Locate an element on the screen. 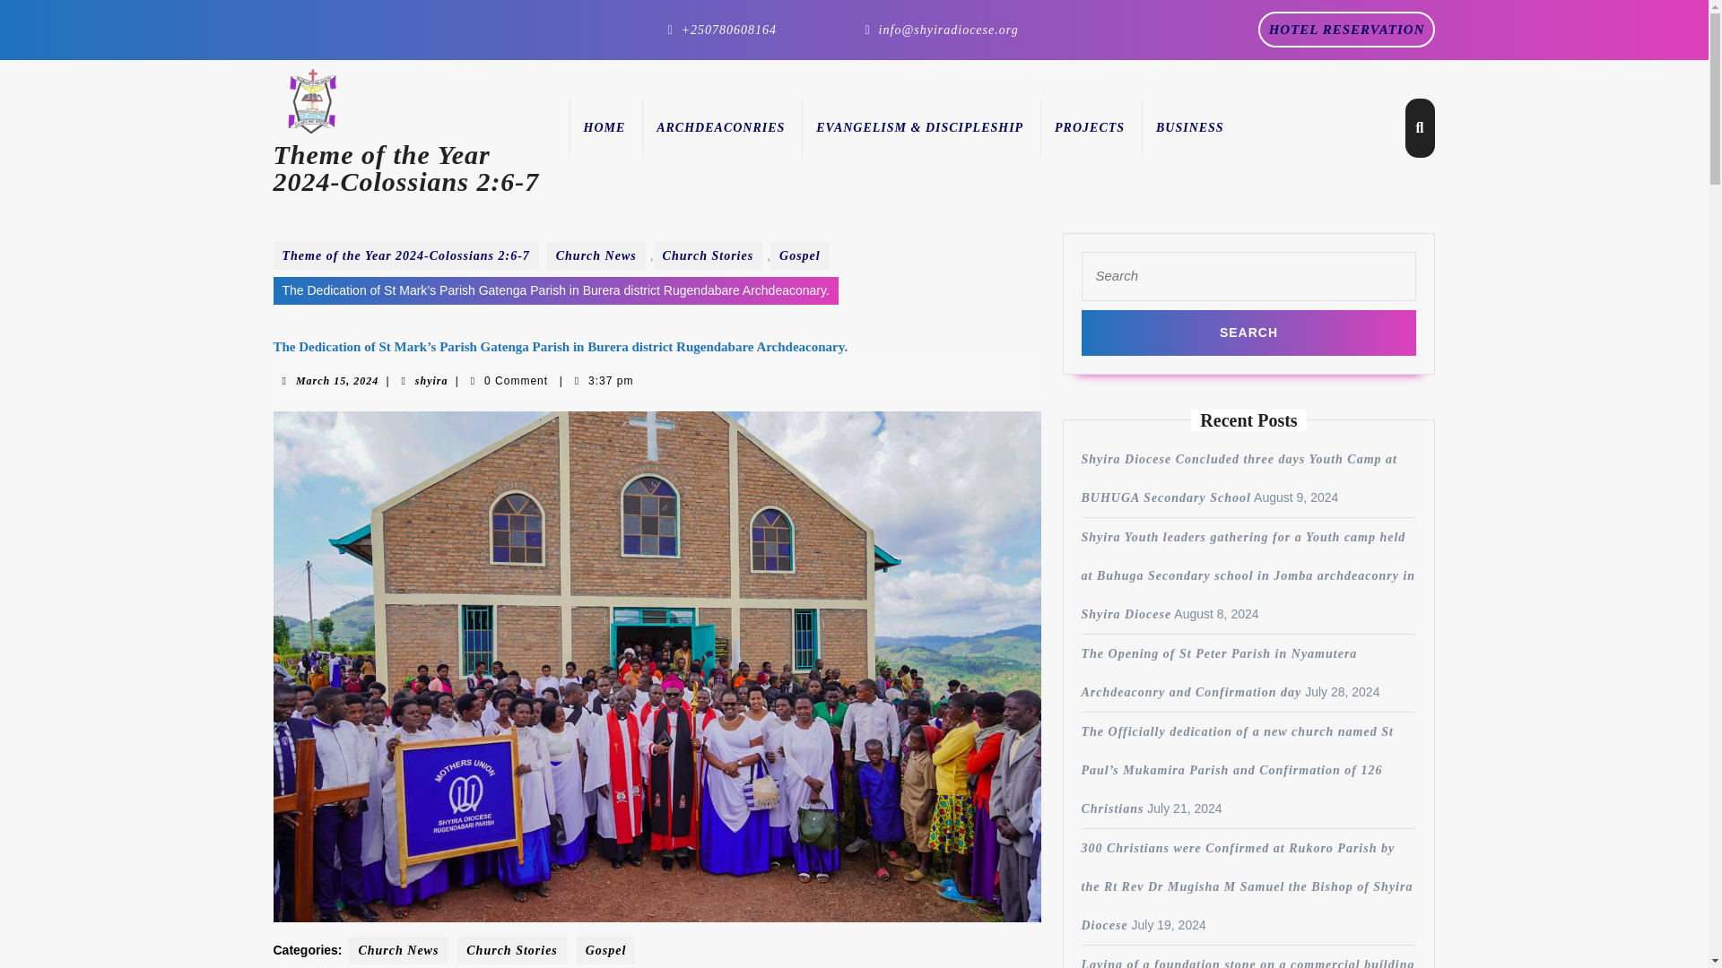 The height and width of the screenshot is (968, 1722). Theme of the Year 2024-Colossians 2:6-7 is located at coordinates (1248, 333).